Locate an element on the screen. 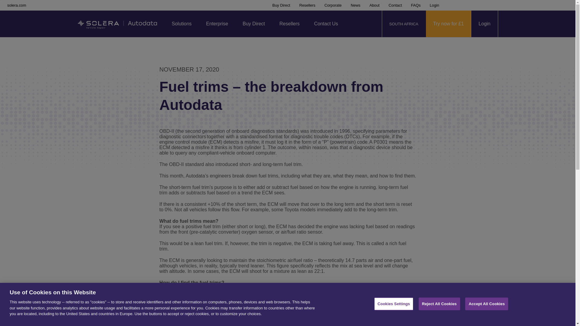 The image size is (580, 326). Resellers is located at coordinates (289, 24).